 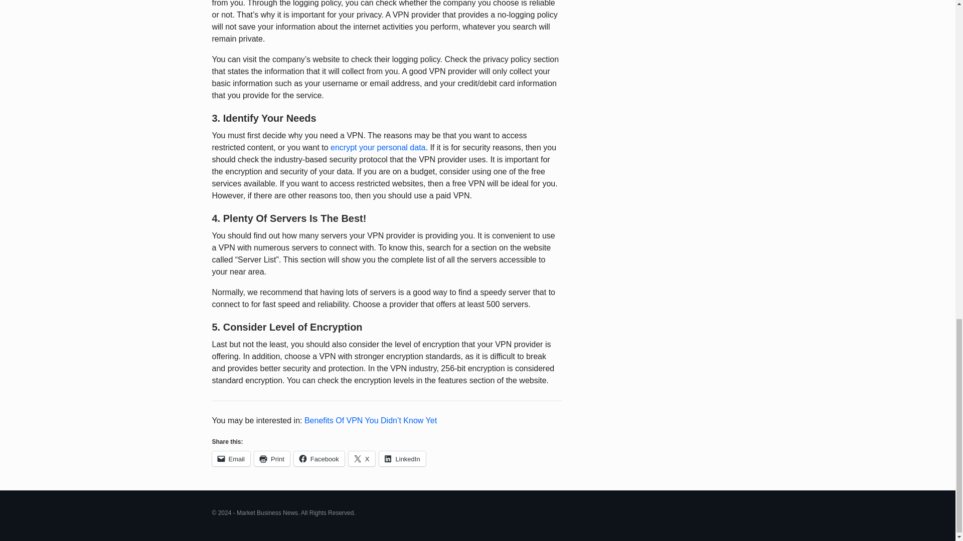 I want to click on Print, so click(x=272, y=458).